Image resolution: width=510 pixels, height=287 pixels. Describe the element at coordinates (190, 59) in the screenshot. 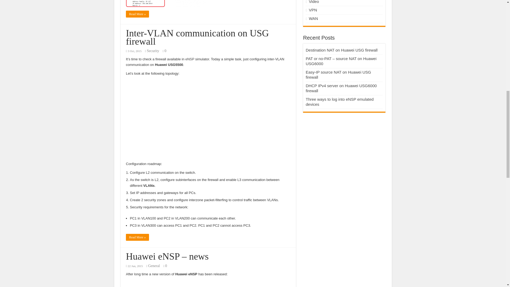

I see `eNSP` at that location.